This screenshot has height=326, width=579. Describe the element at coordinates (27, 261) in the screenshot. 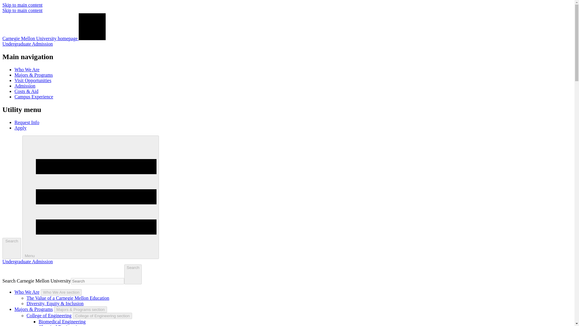

I see `Undergraduate Admission` at that location.